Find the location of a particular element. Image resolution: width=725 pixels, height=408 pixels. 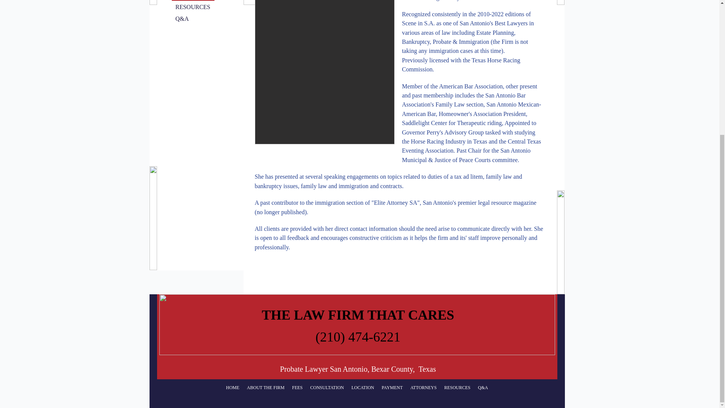

ATTORNEYS is located at coordinates (424, 388).